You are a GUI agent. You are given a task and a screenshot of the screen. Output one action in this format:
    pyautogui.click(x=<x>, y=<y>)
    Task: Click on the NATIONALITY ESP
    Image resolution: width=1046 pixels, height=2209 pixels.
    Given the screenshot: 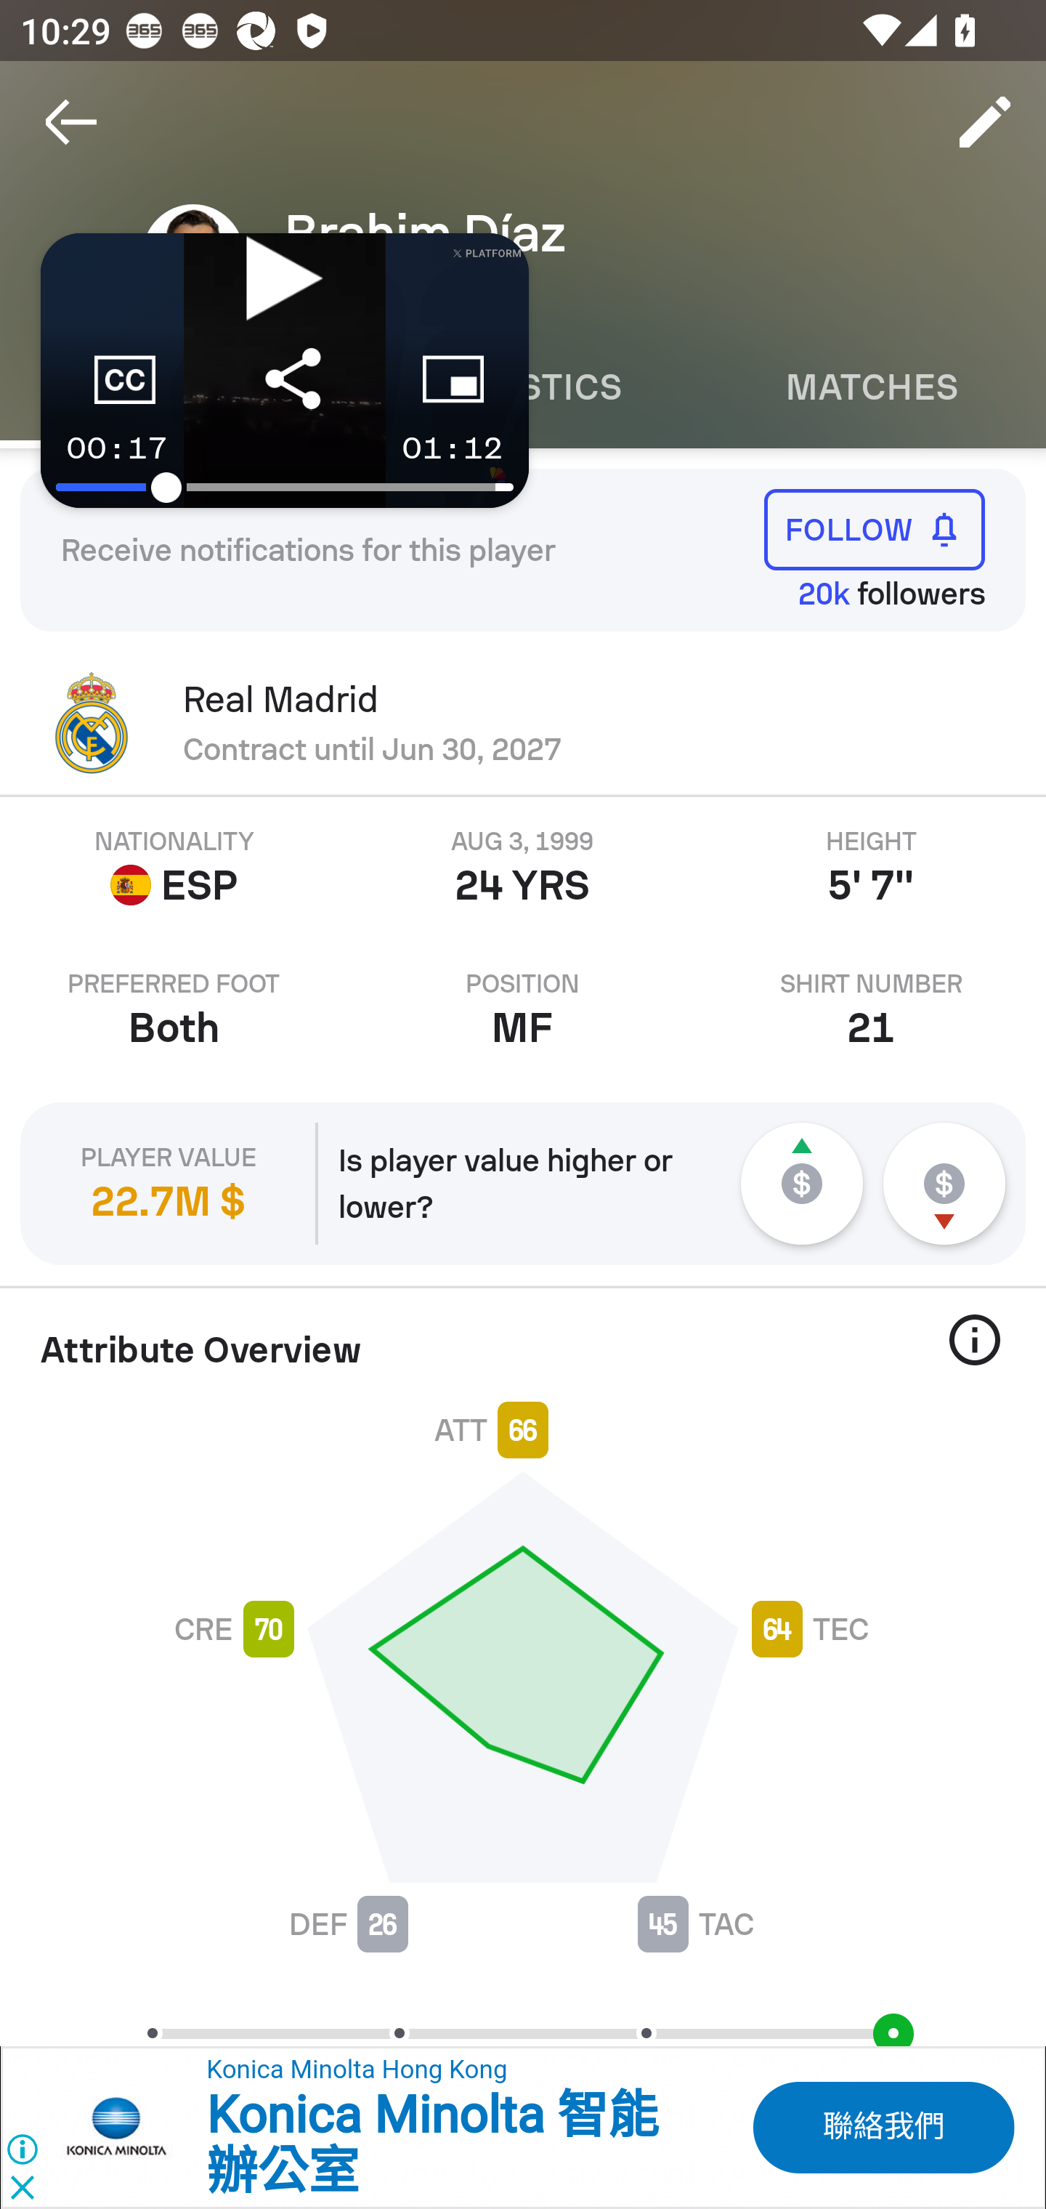 What is the action you would take?
    pyautogui.click(x=174, y=868)
    